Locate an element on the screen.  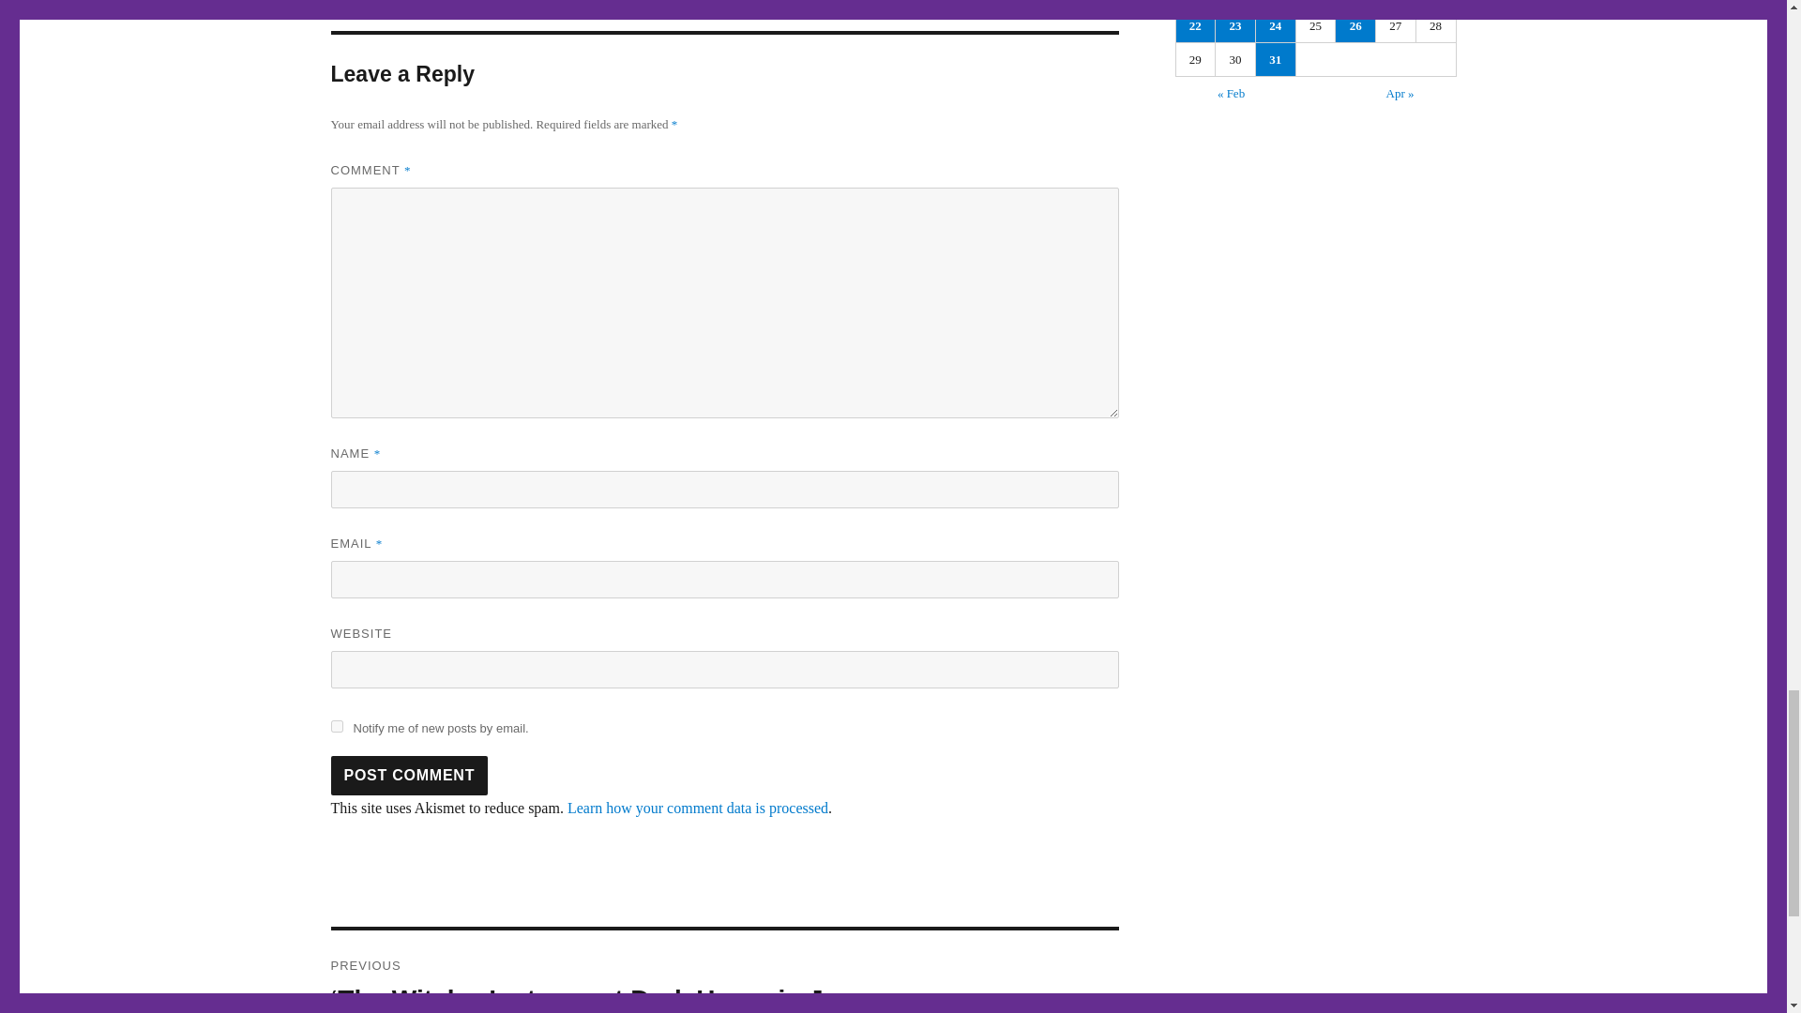
subscribe is located at coordinates (336, 726).